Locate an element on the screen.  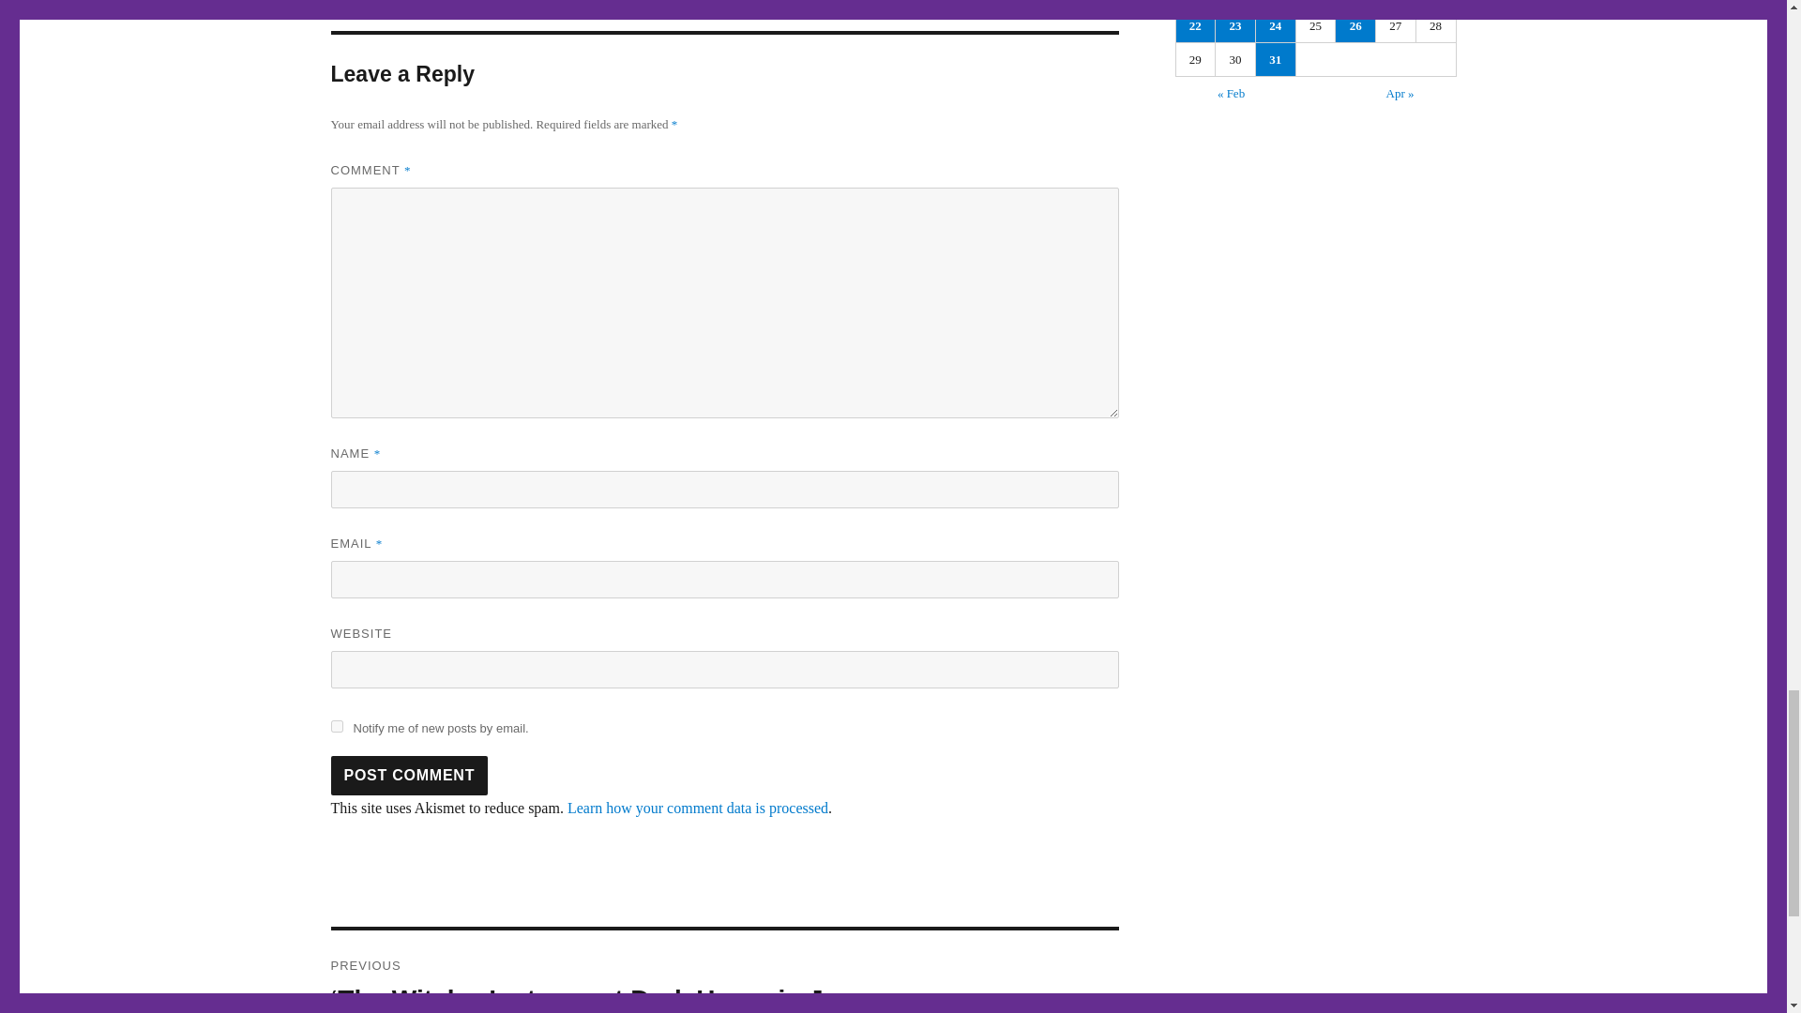
subscribe is located at coordinates (336, 726).